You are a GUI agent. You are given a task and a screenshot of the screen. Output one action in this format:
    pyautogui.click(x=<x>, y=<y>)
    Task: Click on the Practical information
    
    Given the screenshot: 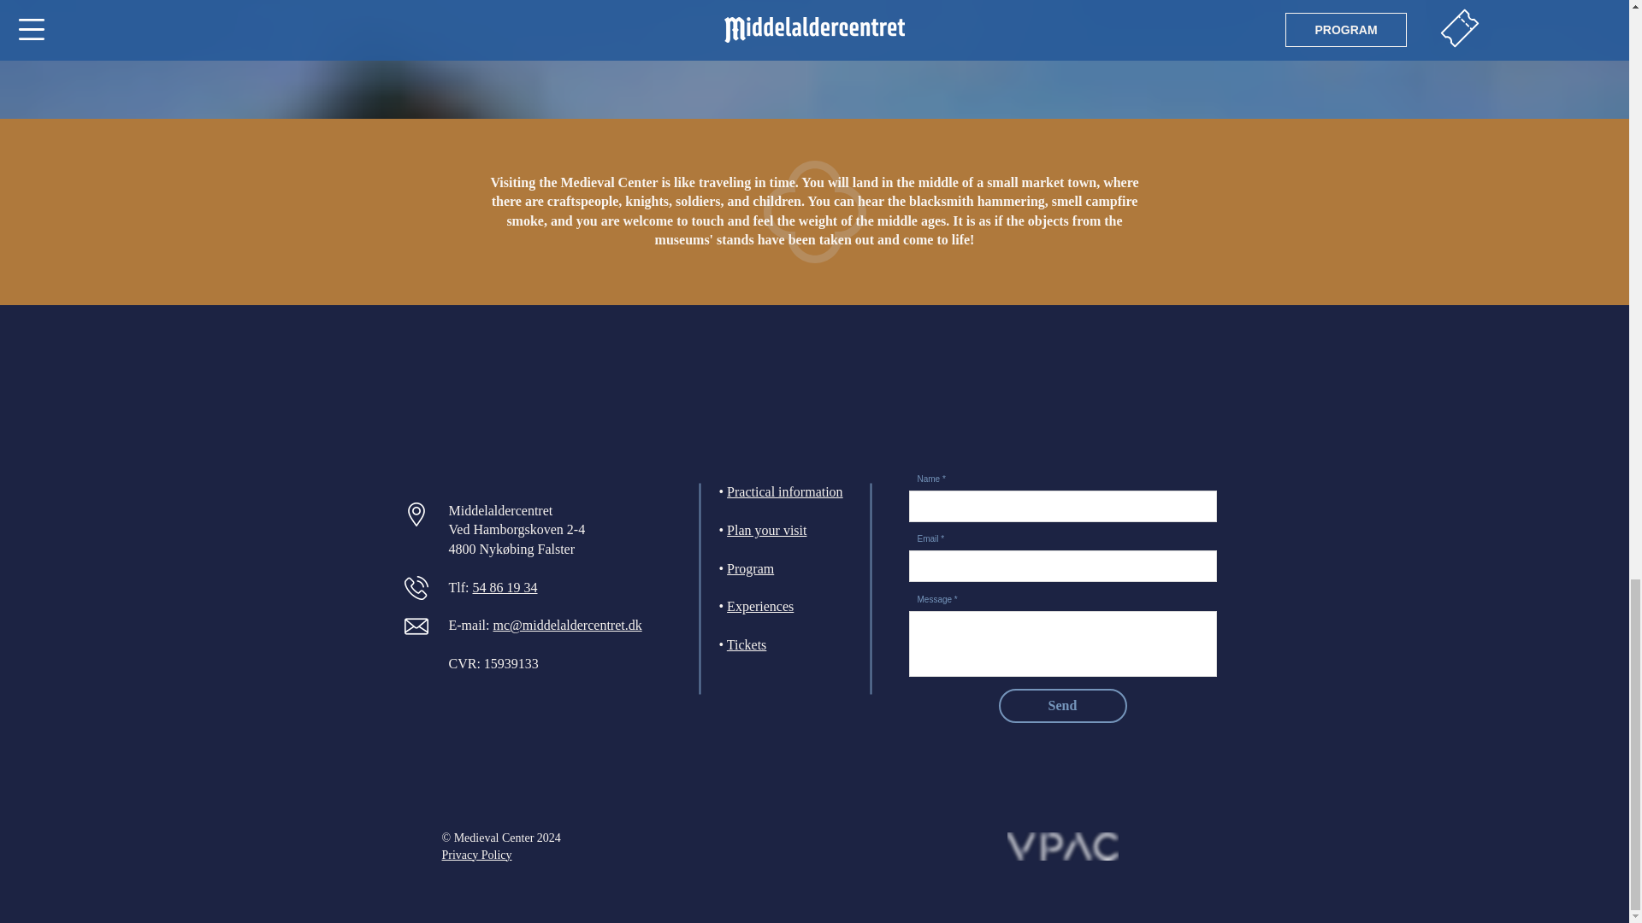 What is the action you would take?
    pyautogui.click(x=785, y=492)
    